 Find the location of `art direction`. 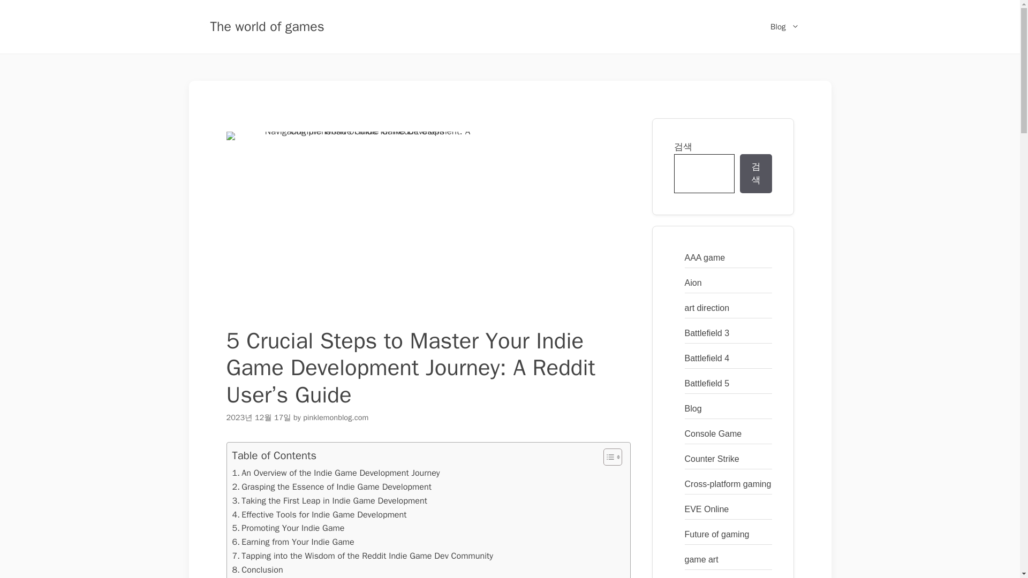

art direction is located at coordinates (707, 307).